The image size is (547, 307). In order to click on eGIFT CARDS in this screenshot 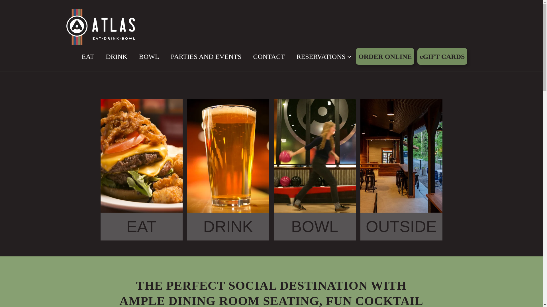, I will do `click(442, 56)`.